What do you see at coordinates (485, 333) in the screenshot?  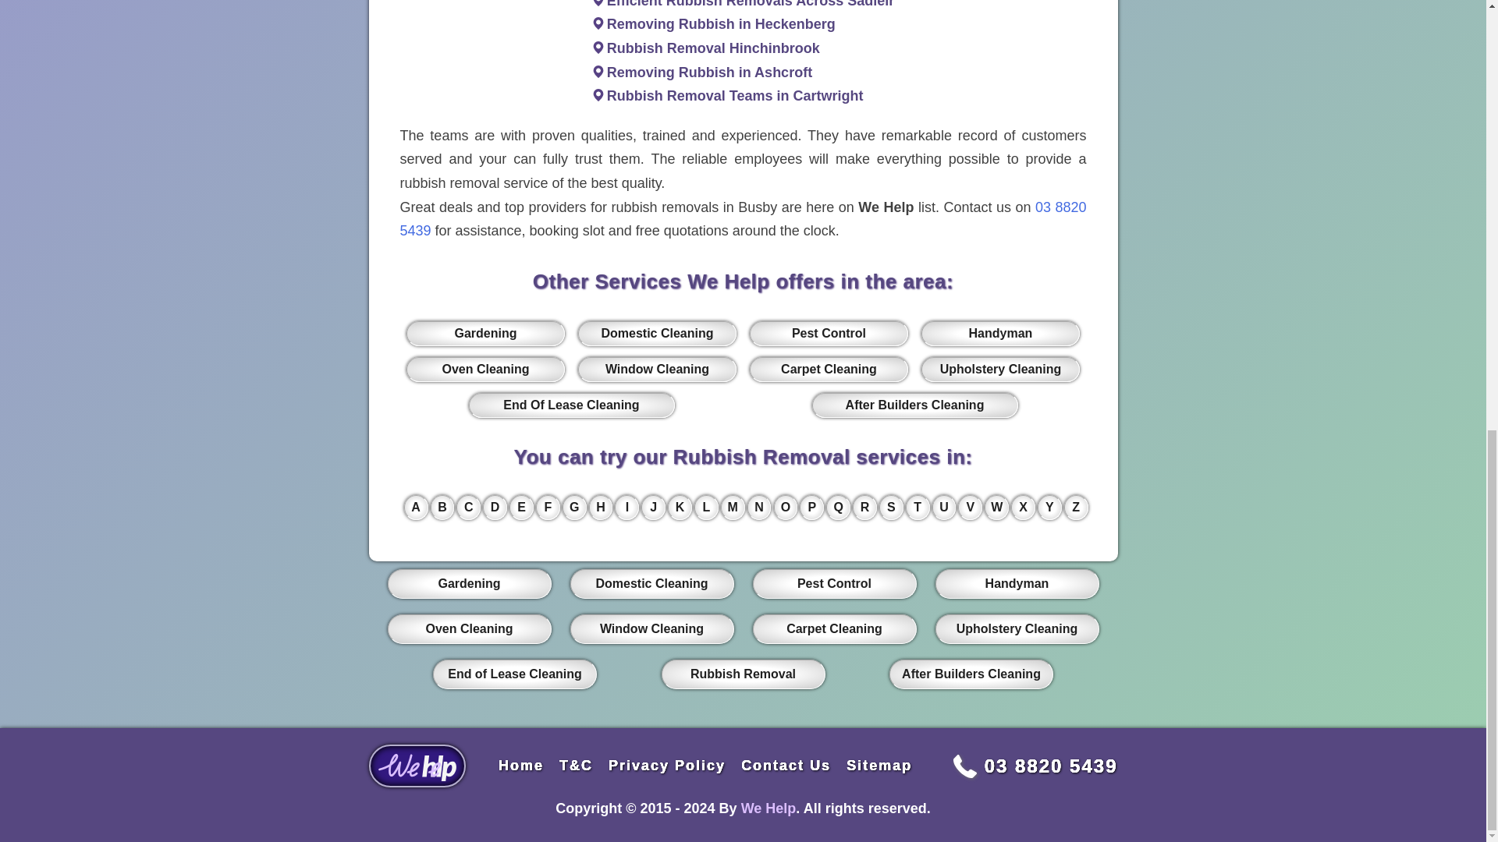 I see `Gardening Busby 2168` at bounding box center [485, 333].